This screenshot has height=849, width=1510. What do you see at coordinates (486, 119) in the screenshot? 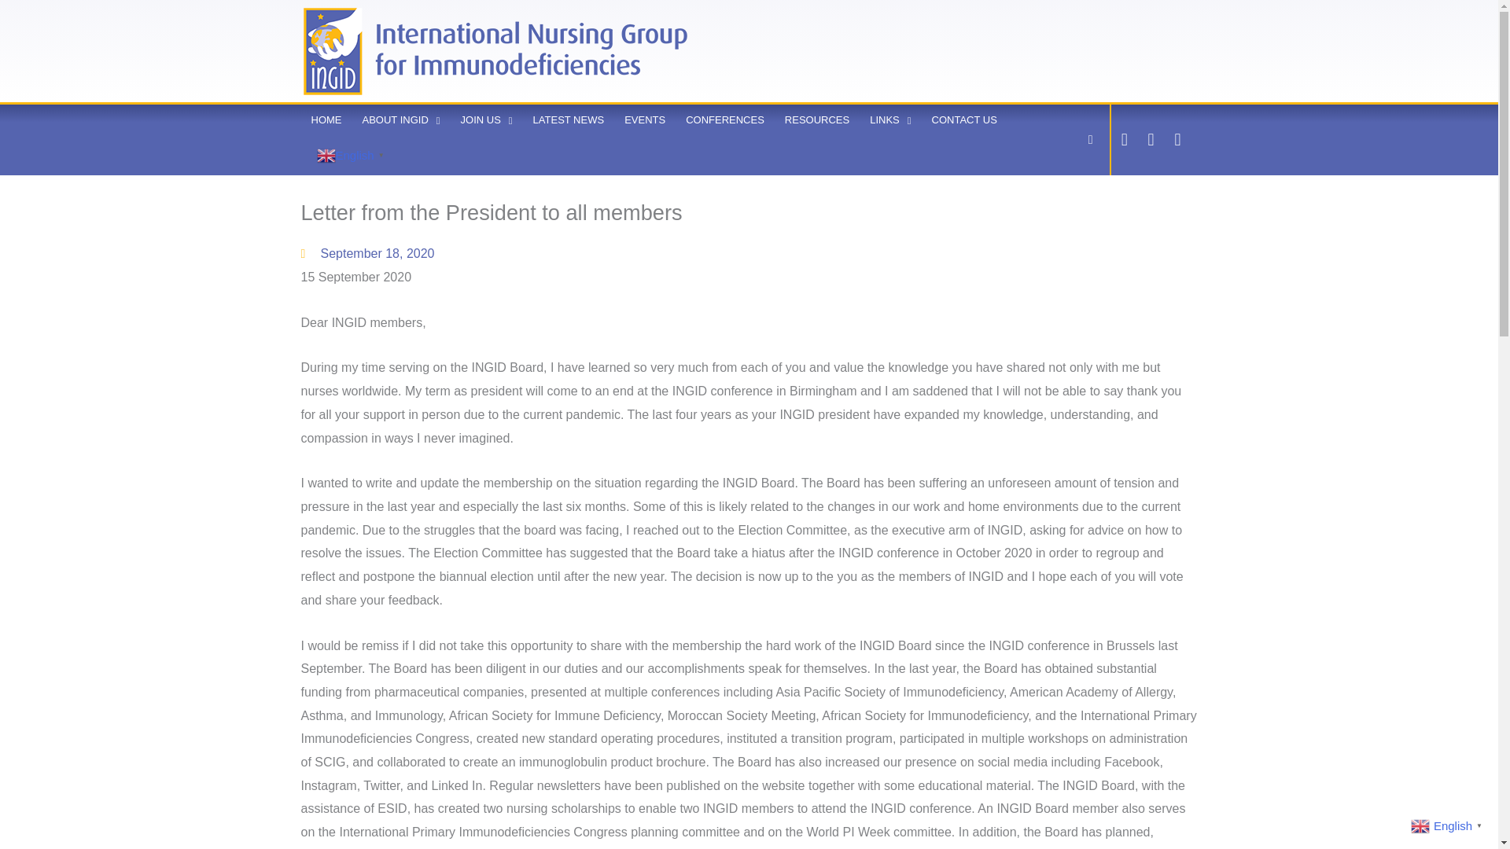
I see `JOIN US` at bounding box center [486, 119].